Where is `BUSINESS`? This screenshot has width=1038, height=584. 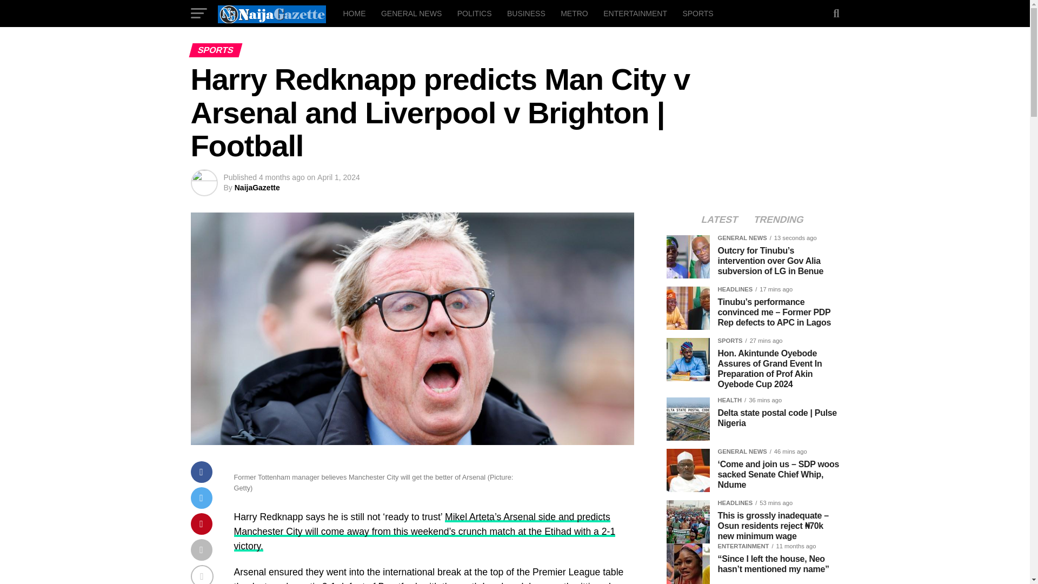
BUSINESS is located at coordinates (526, 13).